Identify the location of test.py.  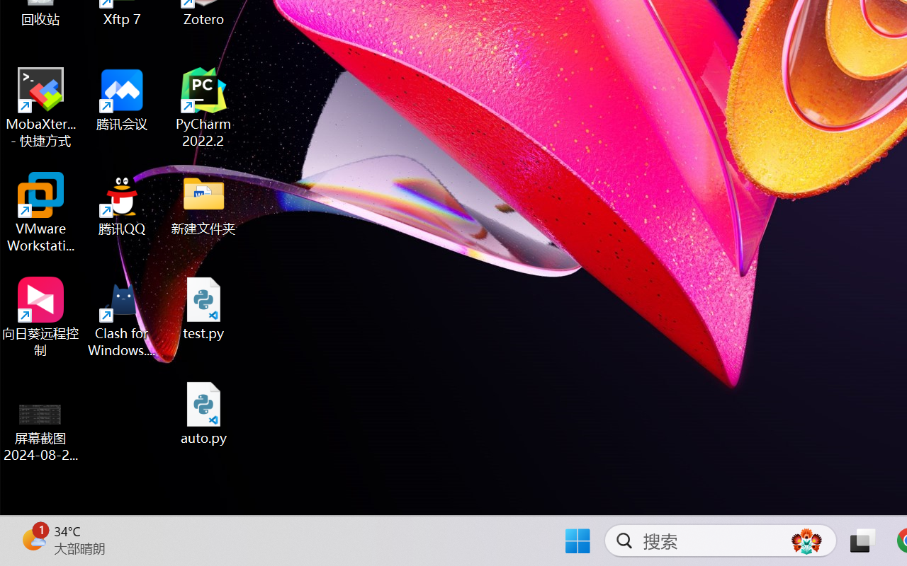
(204, 308).